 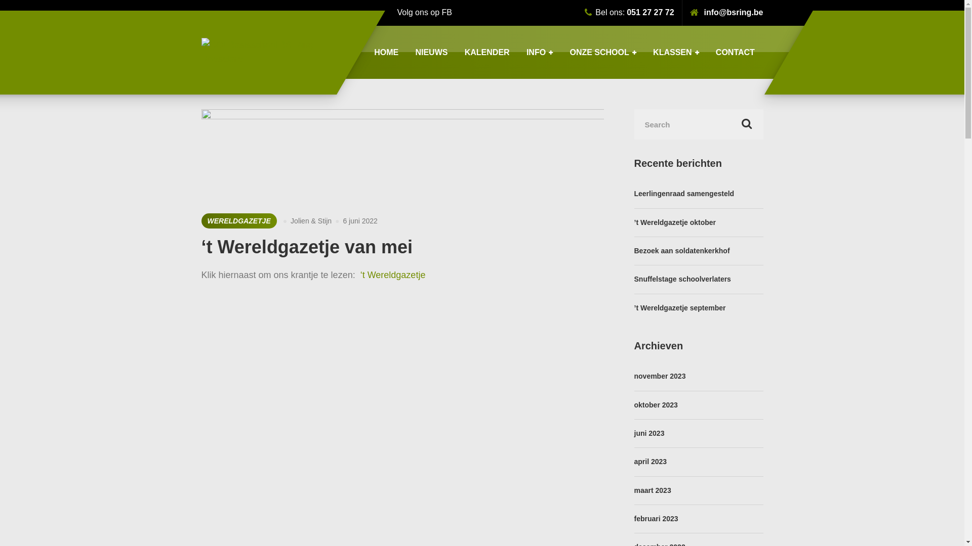 I want to click on info@bsring.be, so click(x=727, y=13).